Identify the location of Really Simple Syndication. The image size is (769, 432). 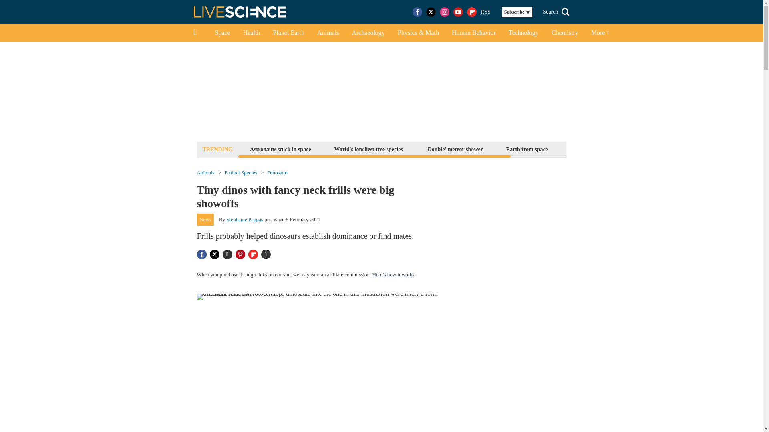
(485, 11).